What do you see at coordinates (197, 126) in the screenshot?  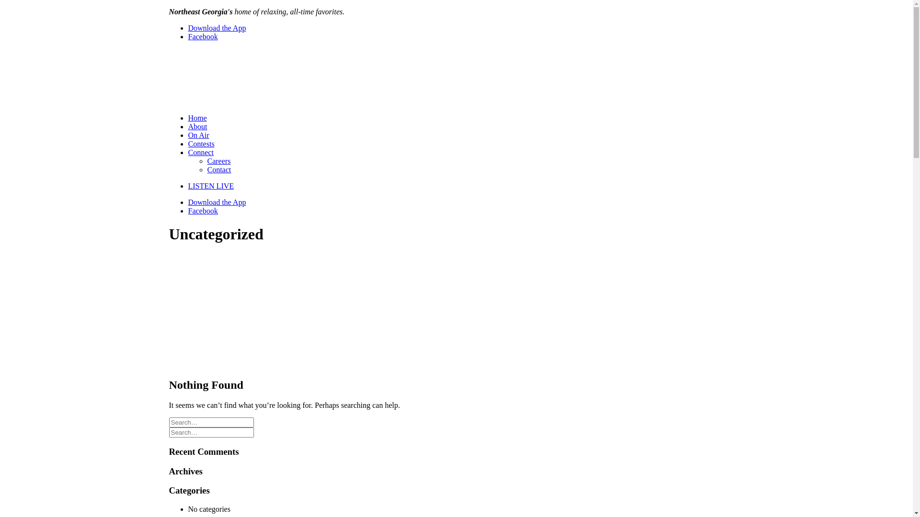 I see `About` at bounding box center [197, 126].